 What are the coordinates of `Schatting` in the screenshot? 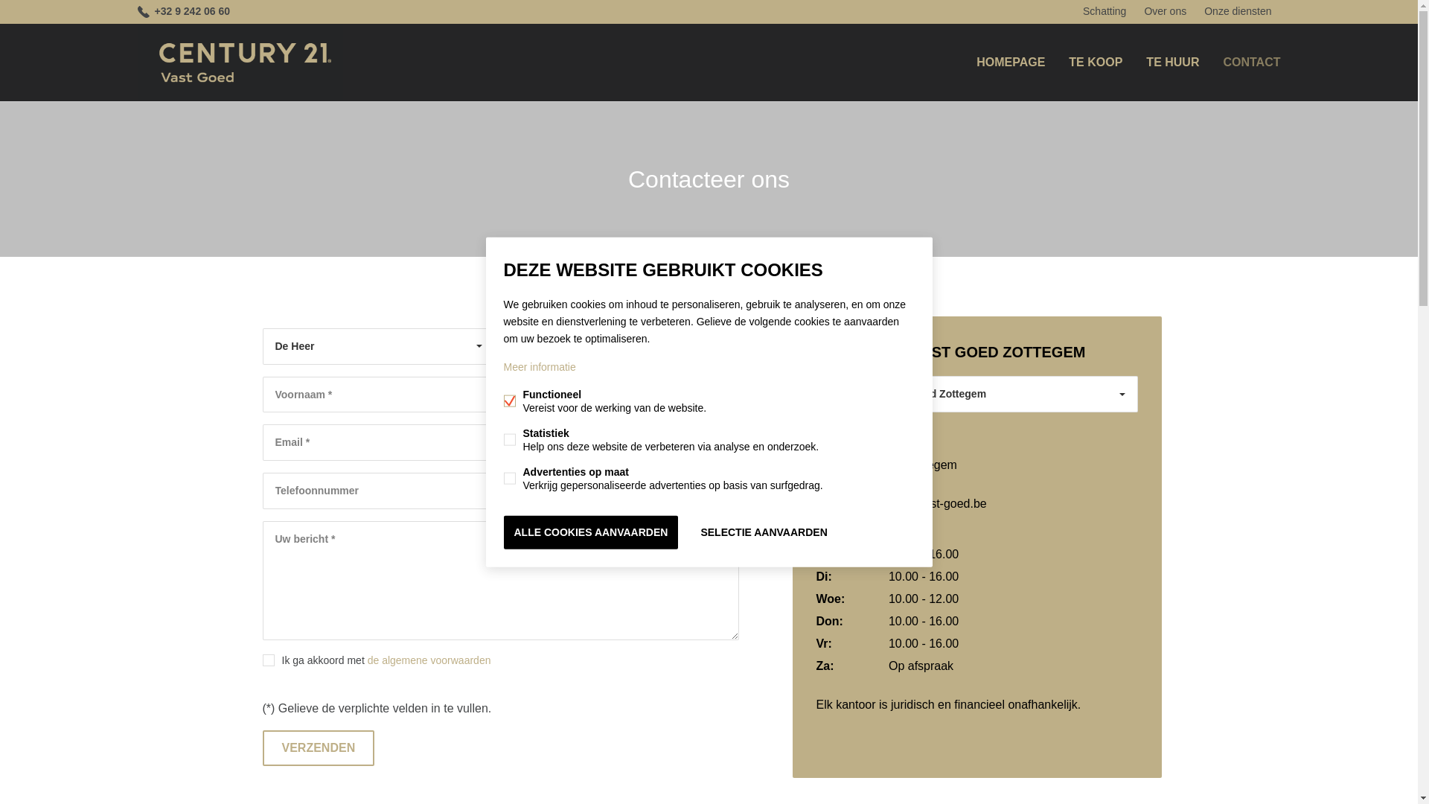 It's located at (1104, 12).